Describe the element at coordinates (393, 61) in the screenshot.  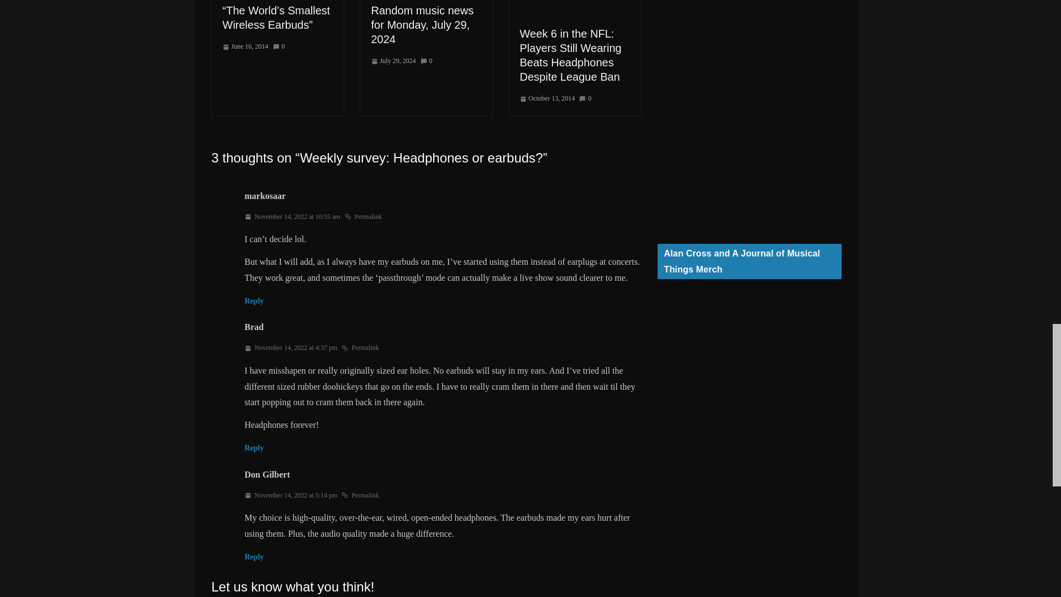
I see `July 29, 2024` at that location.